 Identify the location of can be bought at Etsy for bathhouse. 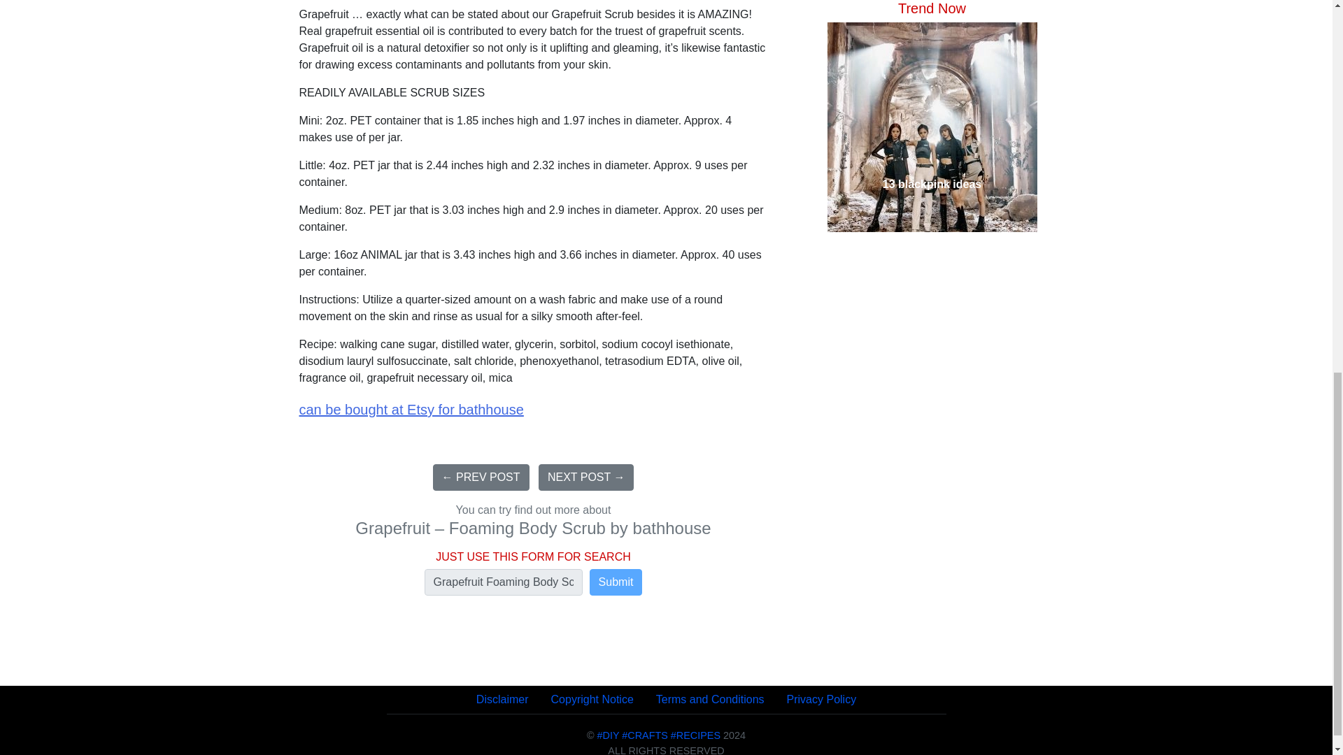
(411, 410).